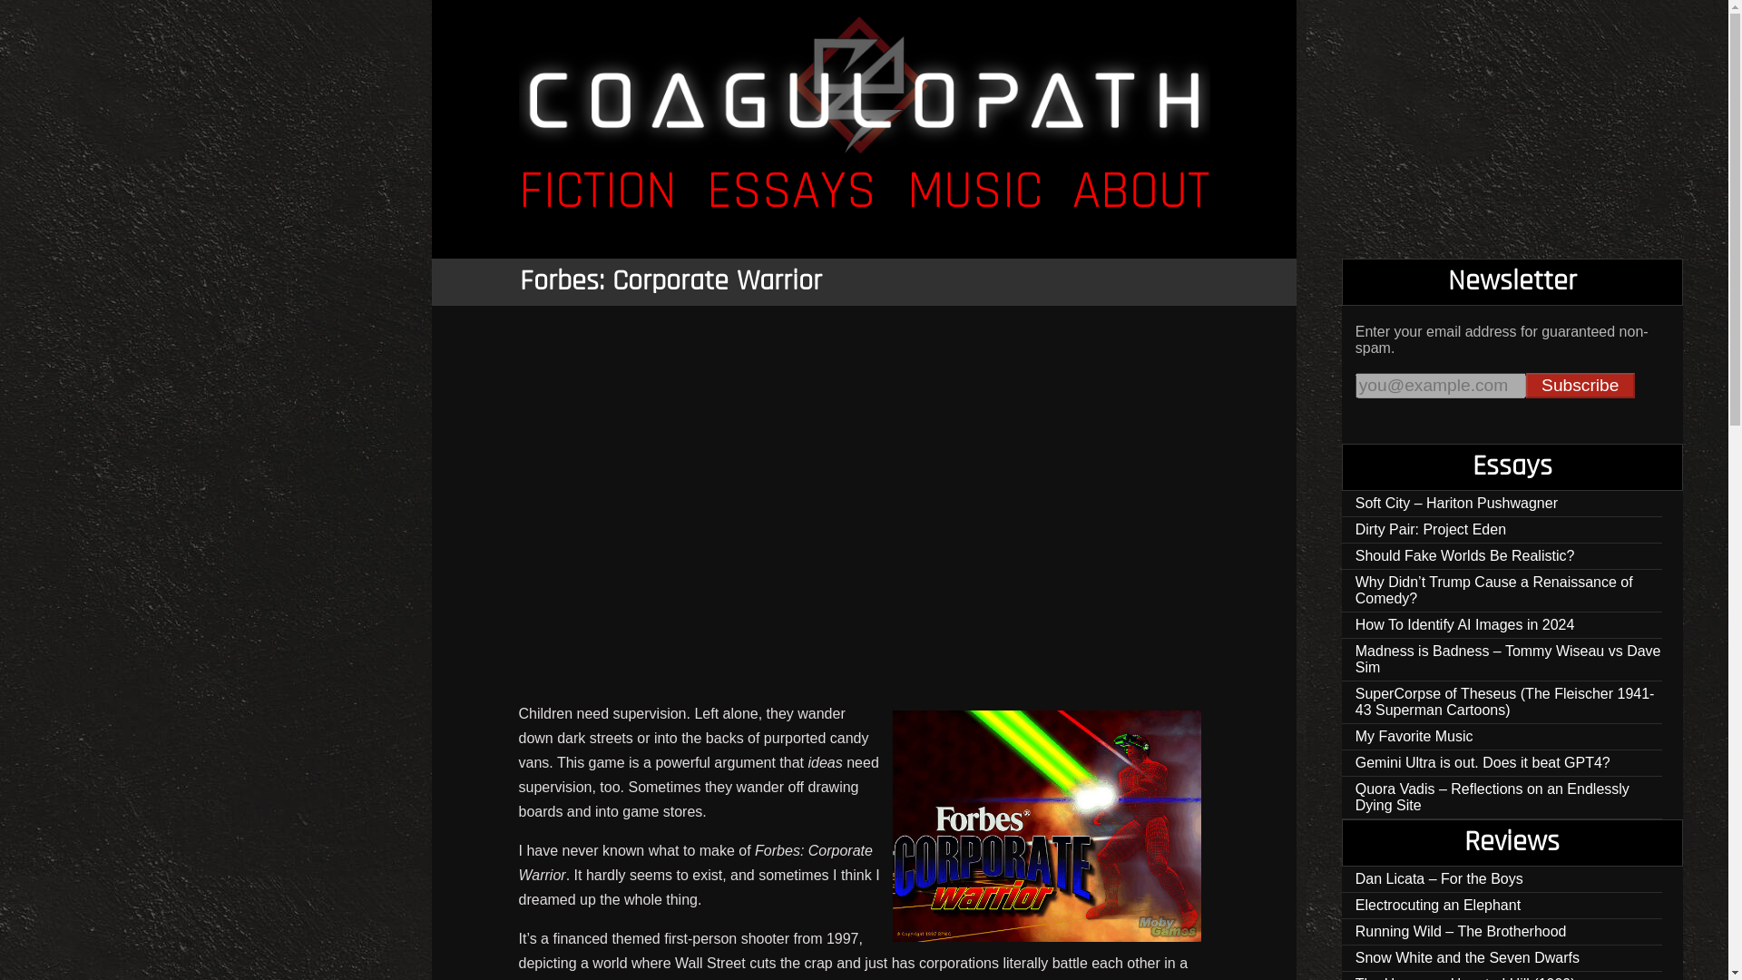  What do you see at coordinates (1502, 764) in the screenshot?
I see `Gemini Ultra is out. Does it beat GPT4?` at bounding box center [1502, 764].